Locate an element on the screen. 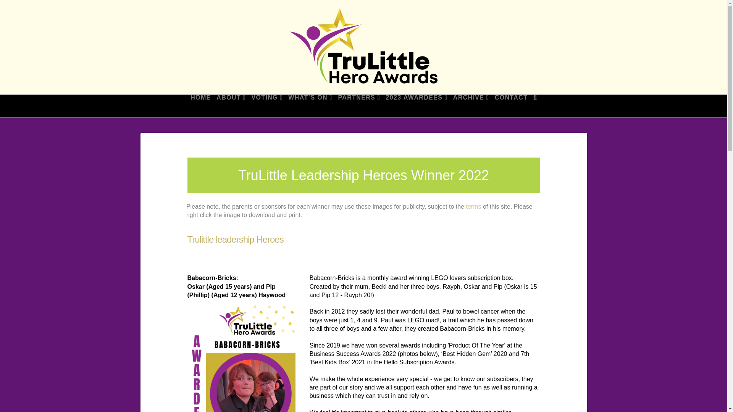  ABOUT is located at coordinates (231, 106).